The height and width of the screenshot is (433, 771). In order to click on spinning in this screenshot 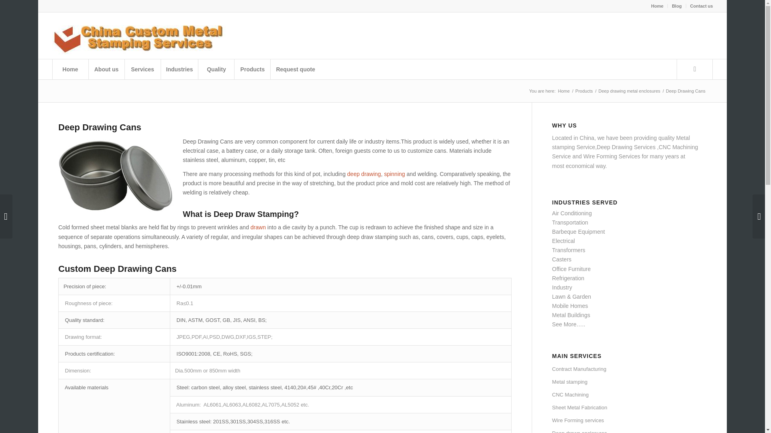, I will do `click(394, 174)`.